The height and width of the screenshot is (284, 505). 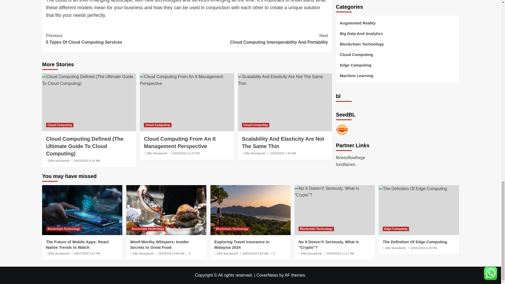 I want to click on Effie Woodworth, so click(x=116, y=39).